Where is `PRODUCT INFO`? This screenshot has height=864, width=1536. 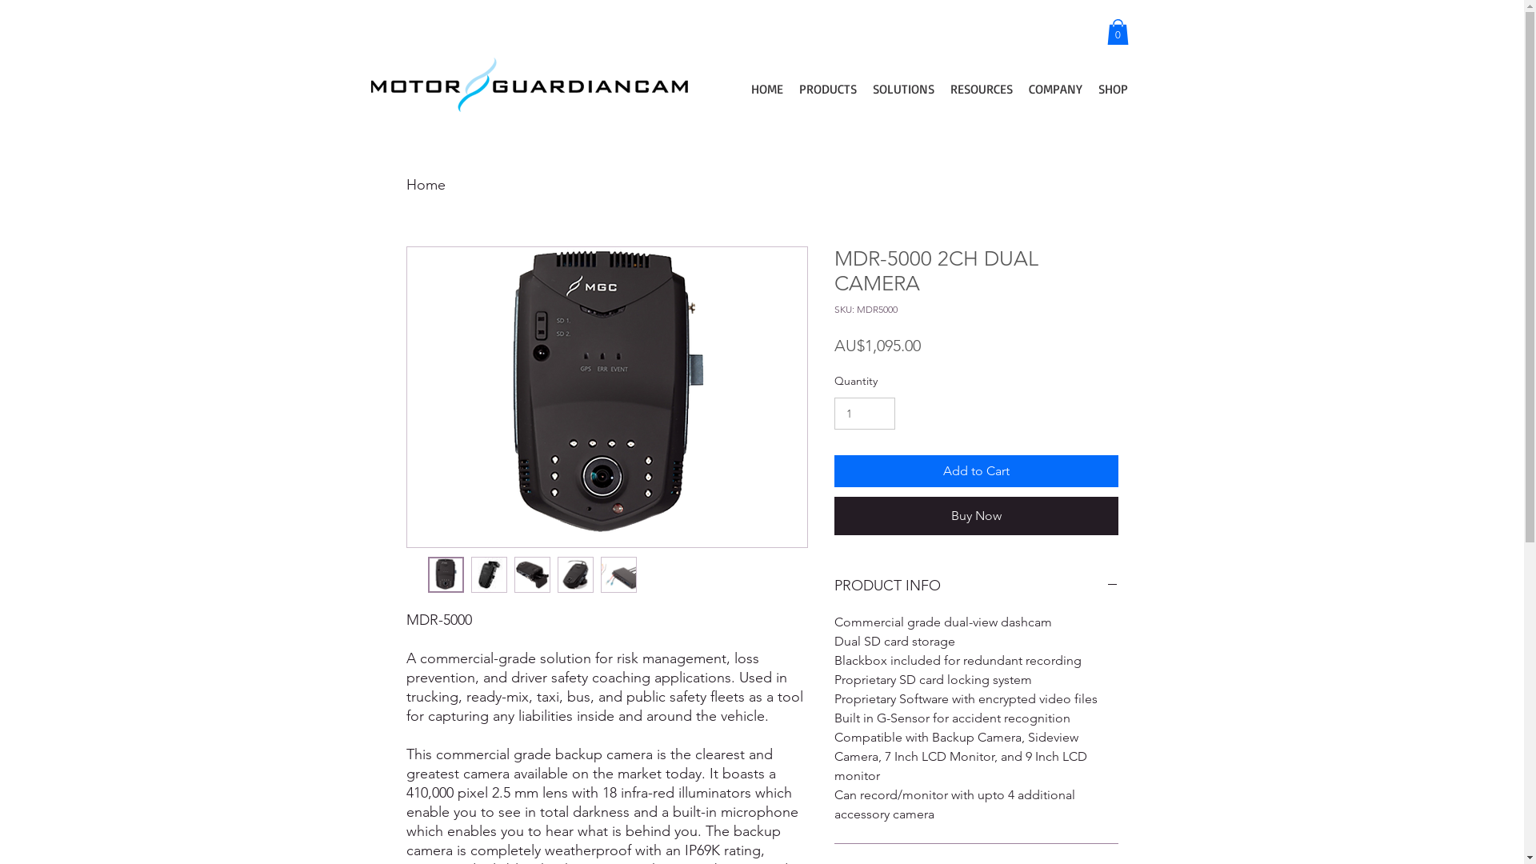 PRODUCT INFO is located at coordinates (976, 586).